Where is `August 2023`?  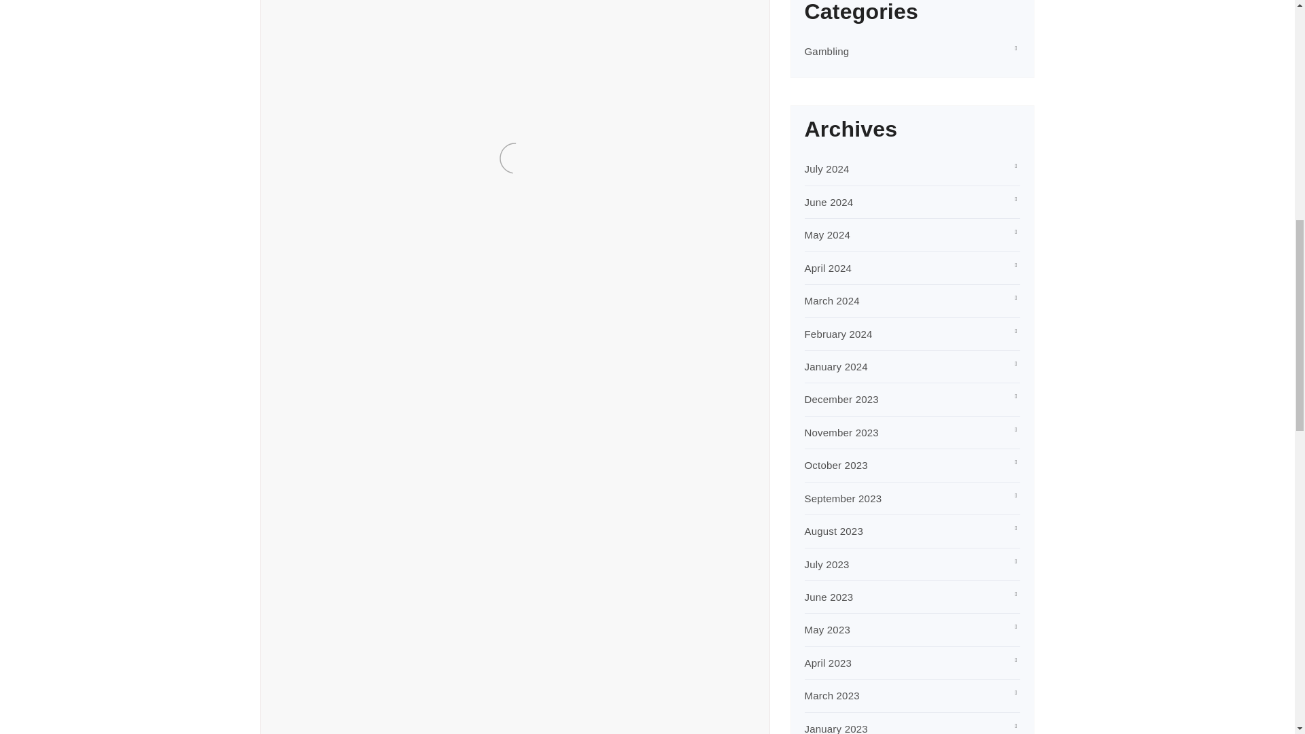 August 2023 is located at coordinates (833, 531).